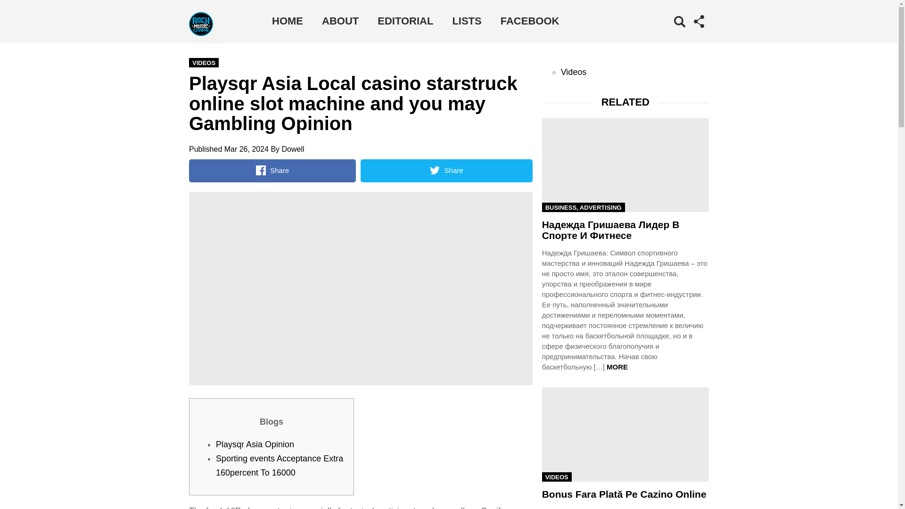 The image size is (905, 509). Describe the element at coordinates (617, 367) in the screenshot. I see `MORE` at that location.